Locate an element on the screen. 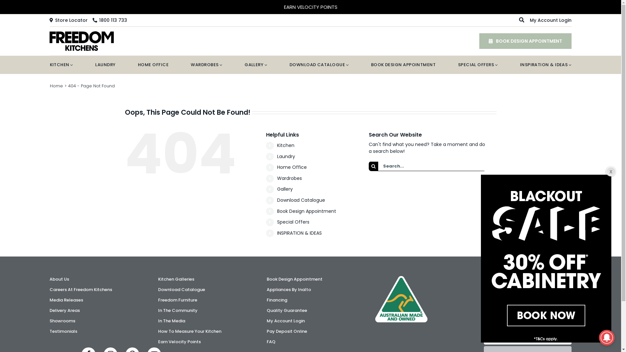 The height and width of the screenshot is (352, 626). Gallery is located at coordinates (285, 189).